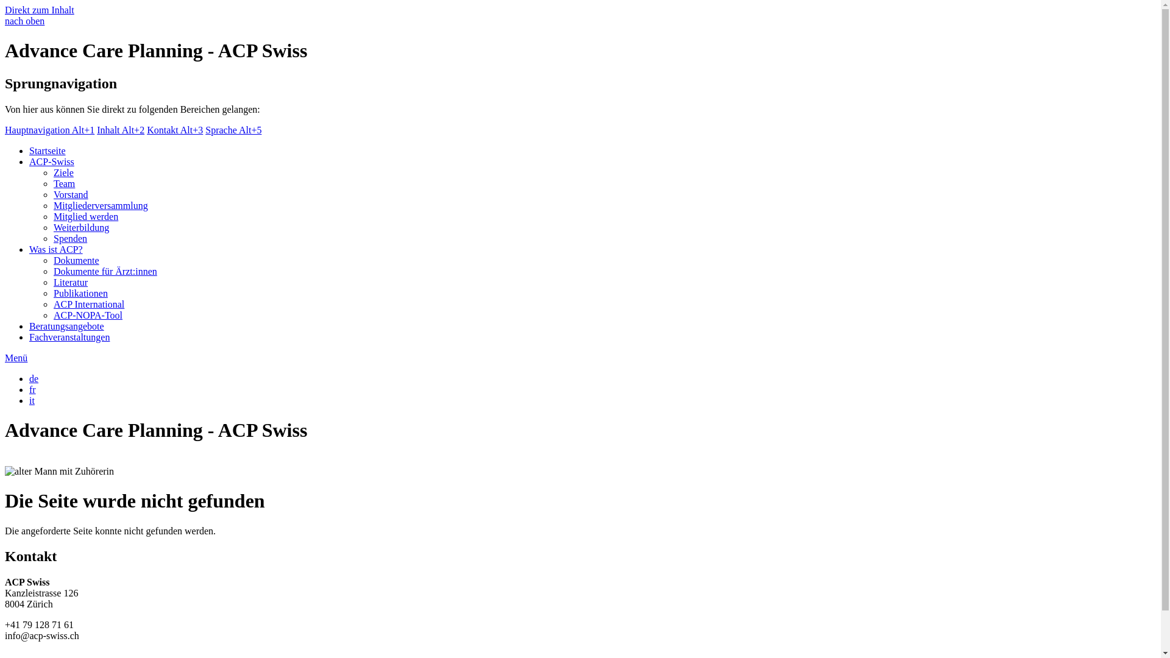 The height and width of the screenshot is (658, 1170). Describe the element at coordinates (82, 228) in the screenshot. I see `Weiterbildung` at that location.